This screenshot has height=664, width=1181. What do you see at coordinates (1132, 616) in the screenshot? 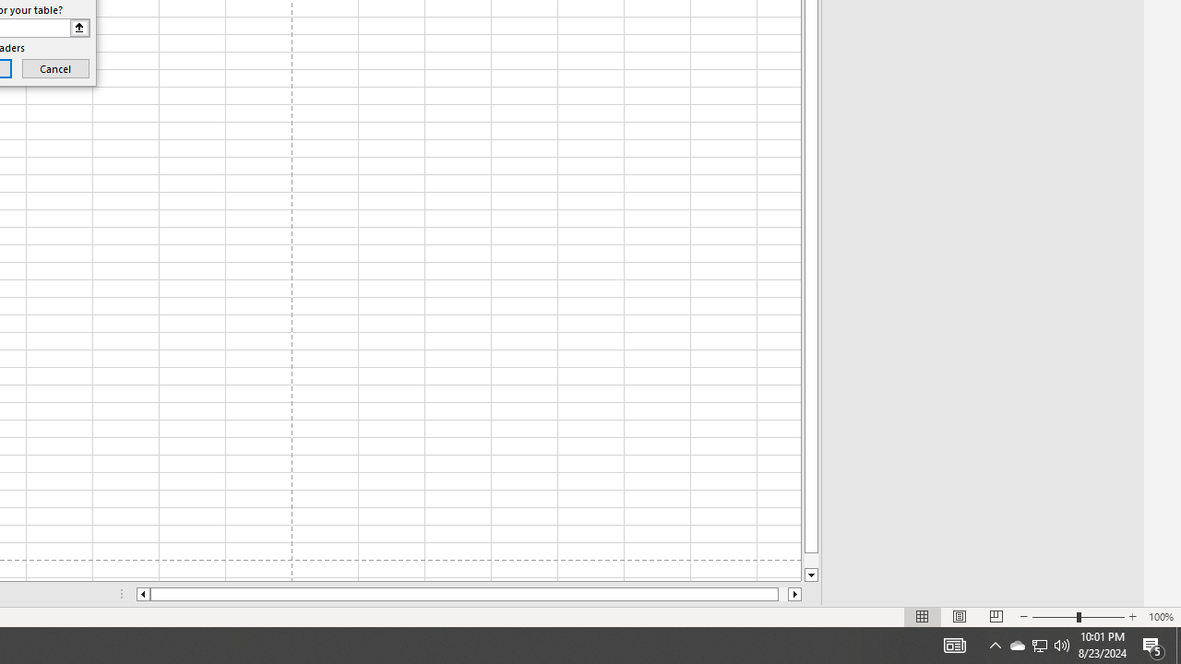
I see `Zoom In` at bounding box center [1132, 616].